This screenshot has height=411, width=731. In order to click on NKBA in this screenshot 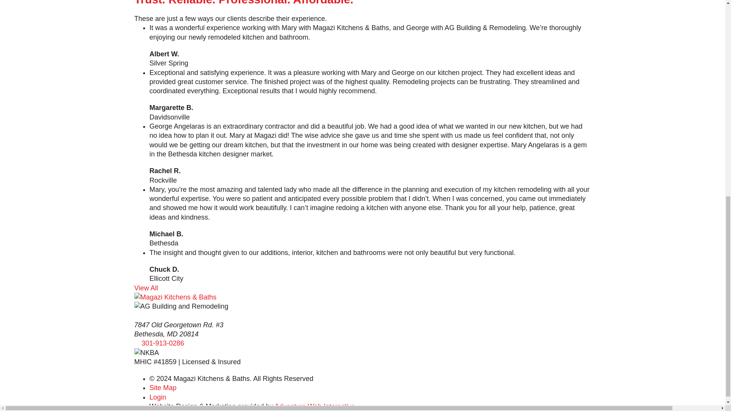, I will do `click(146, 352)`.